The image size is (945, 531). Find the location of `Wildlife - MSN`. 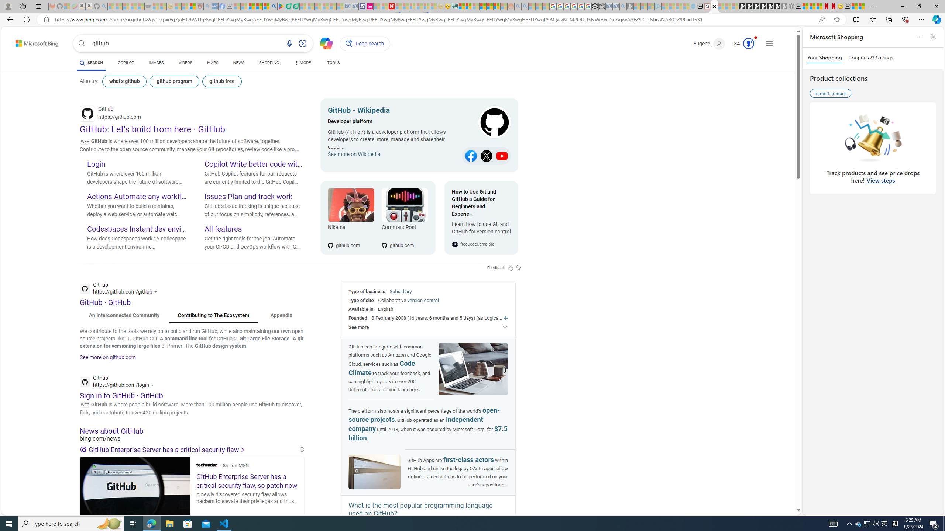

Wildlife - MSN is located at coordinates (854, 6).